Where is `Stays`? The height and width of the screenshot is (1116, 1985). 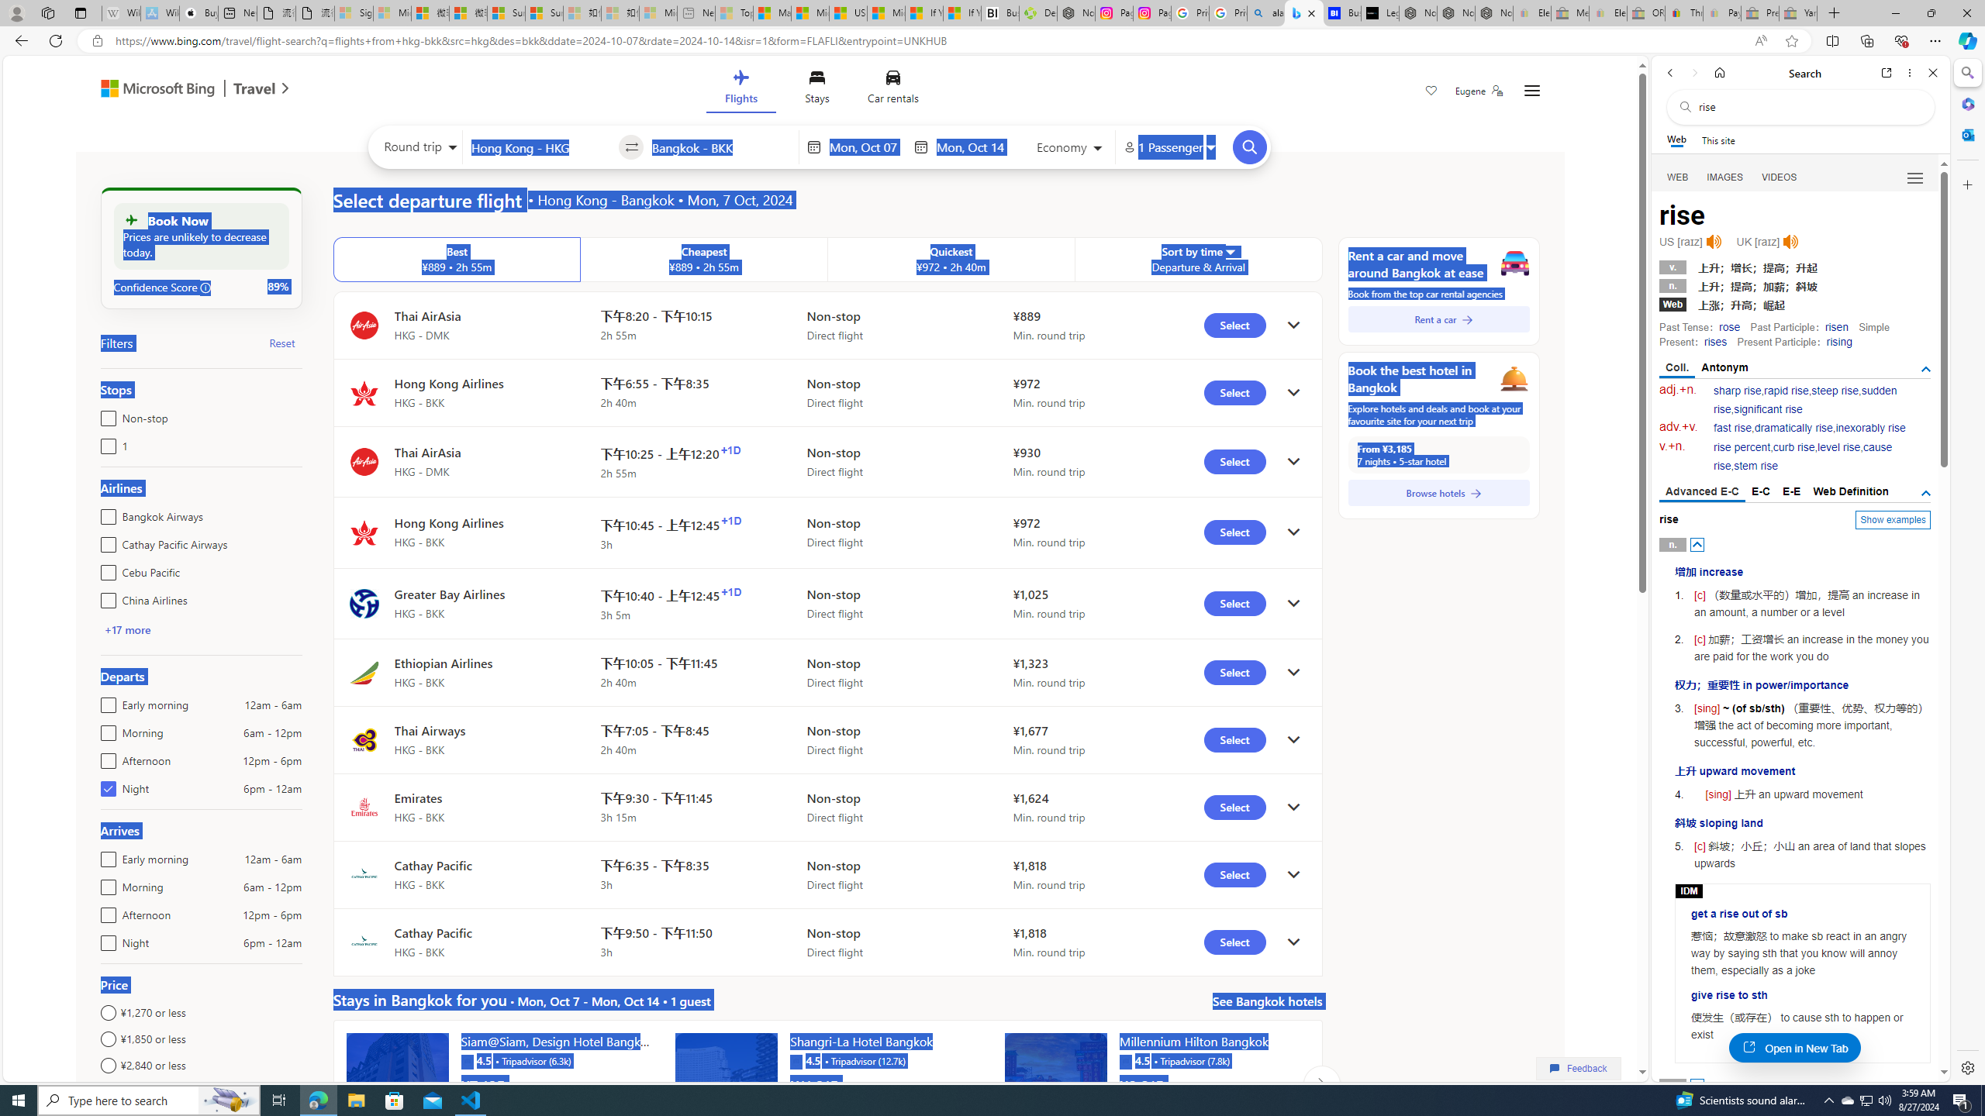 Stays is located at coordinates (816, 90).